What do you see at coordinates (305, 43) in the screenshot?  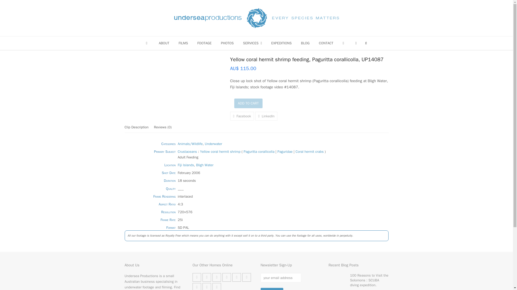 I see `BLOG` at bounding box center [305, 43].